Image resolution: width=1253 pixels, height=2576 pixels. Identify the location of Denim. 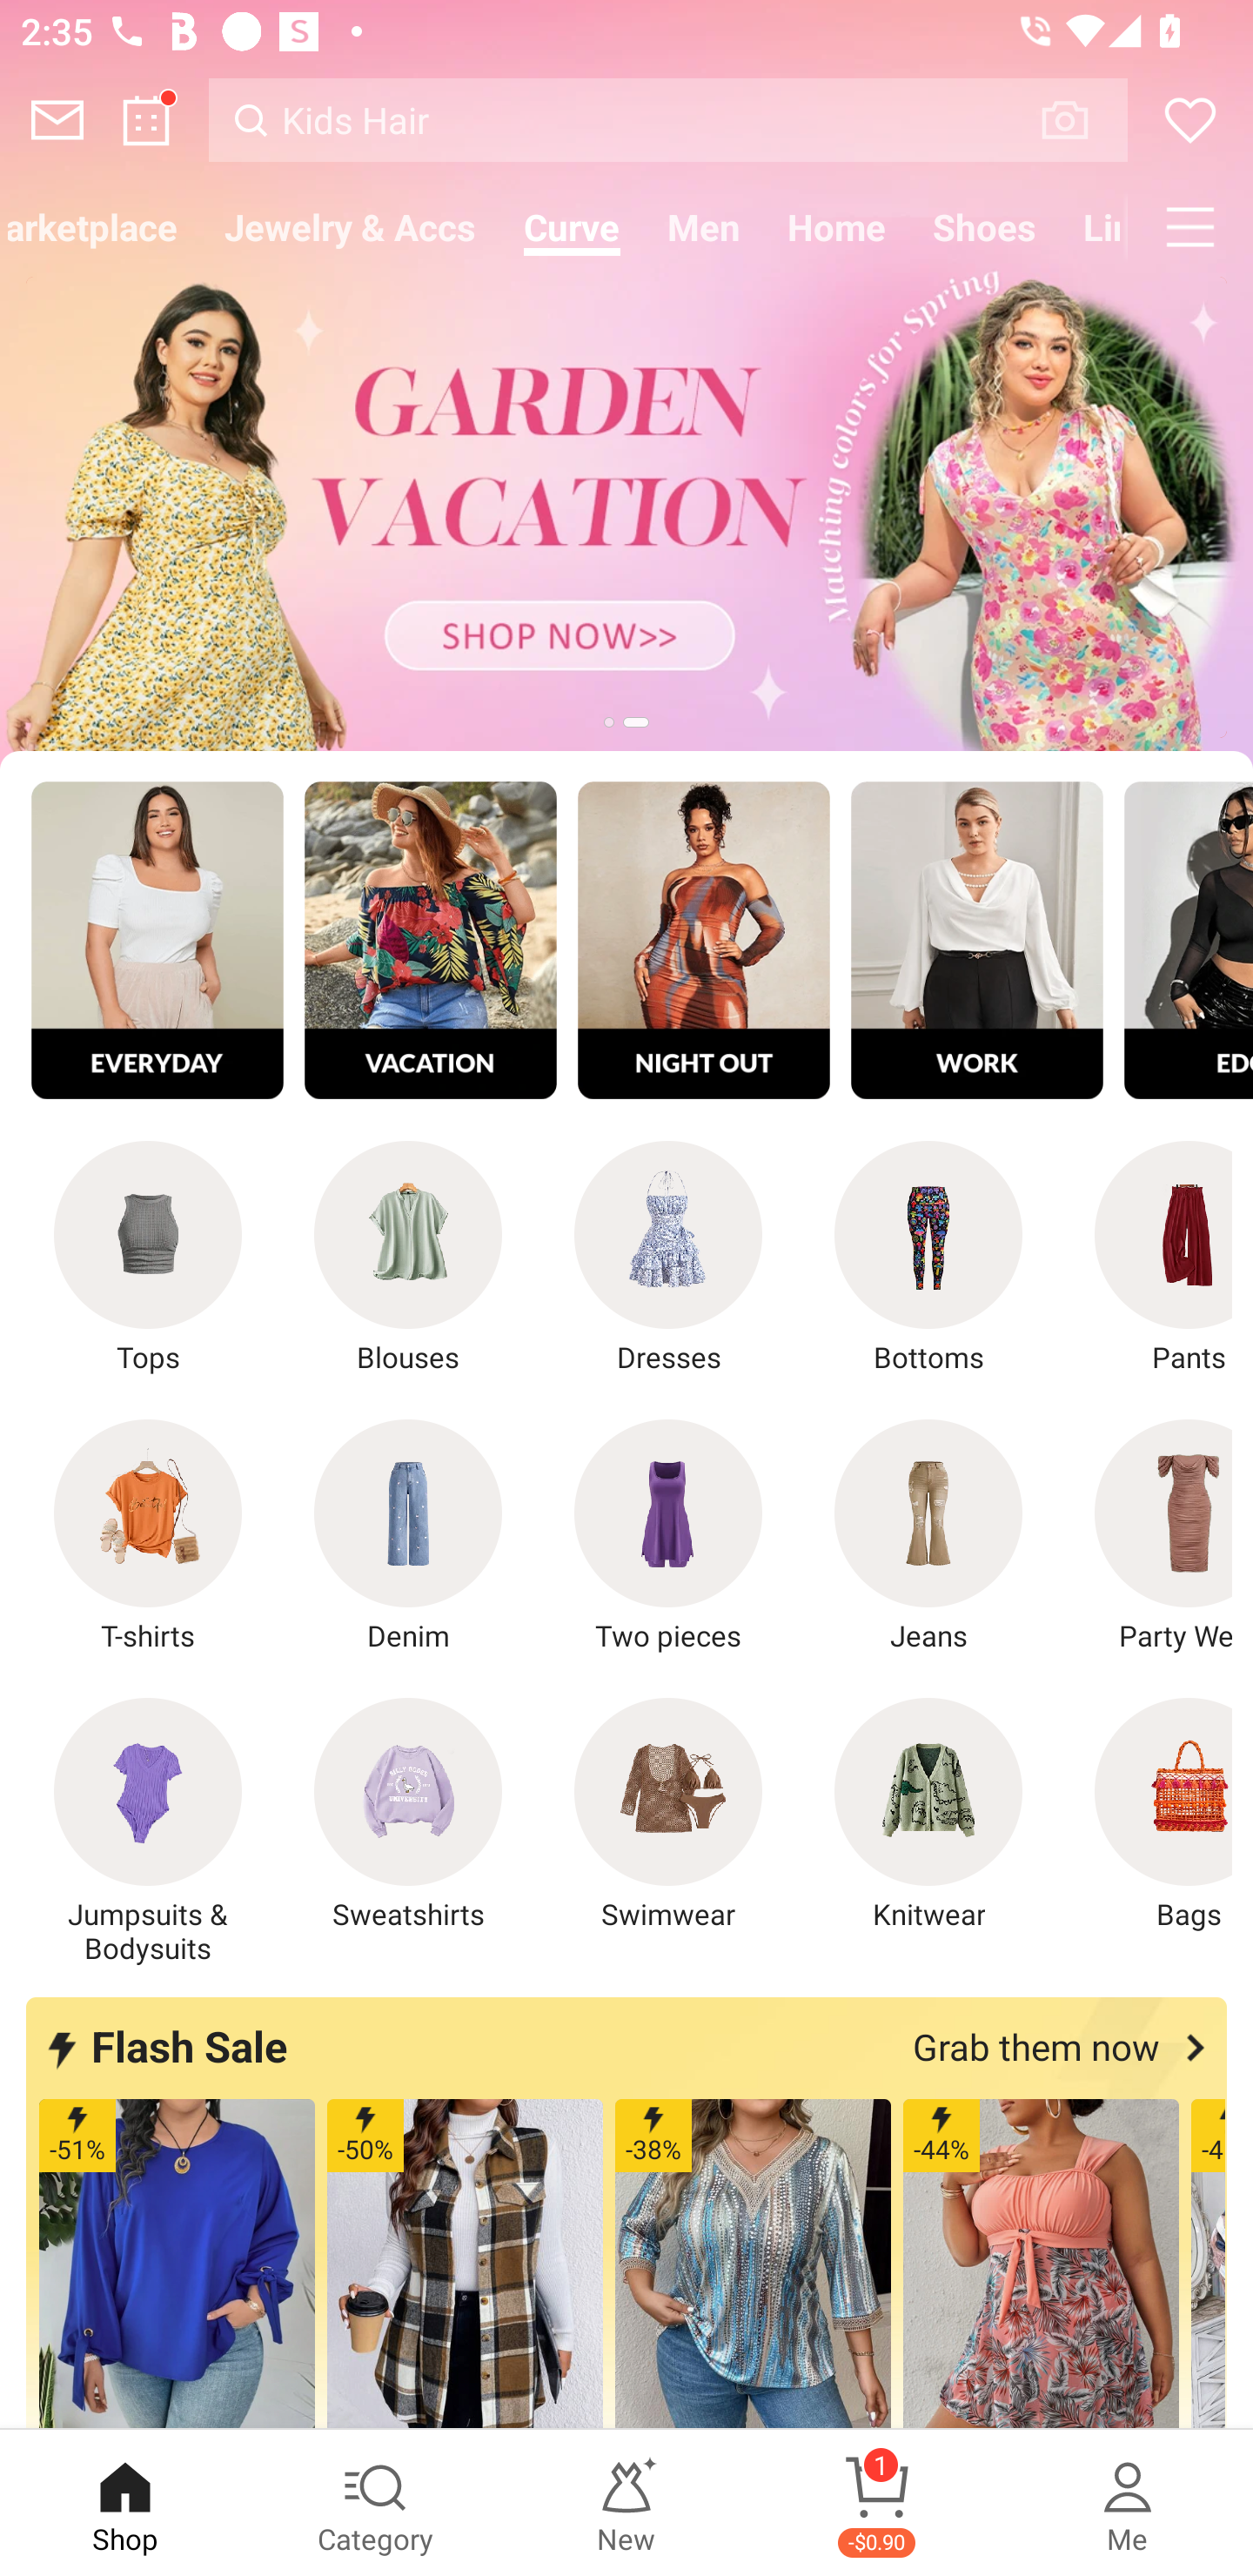
(408, 1536).